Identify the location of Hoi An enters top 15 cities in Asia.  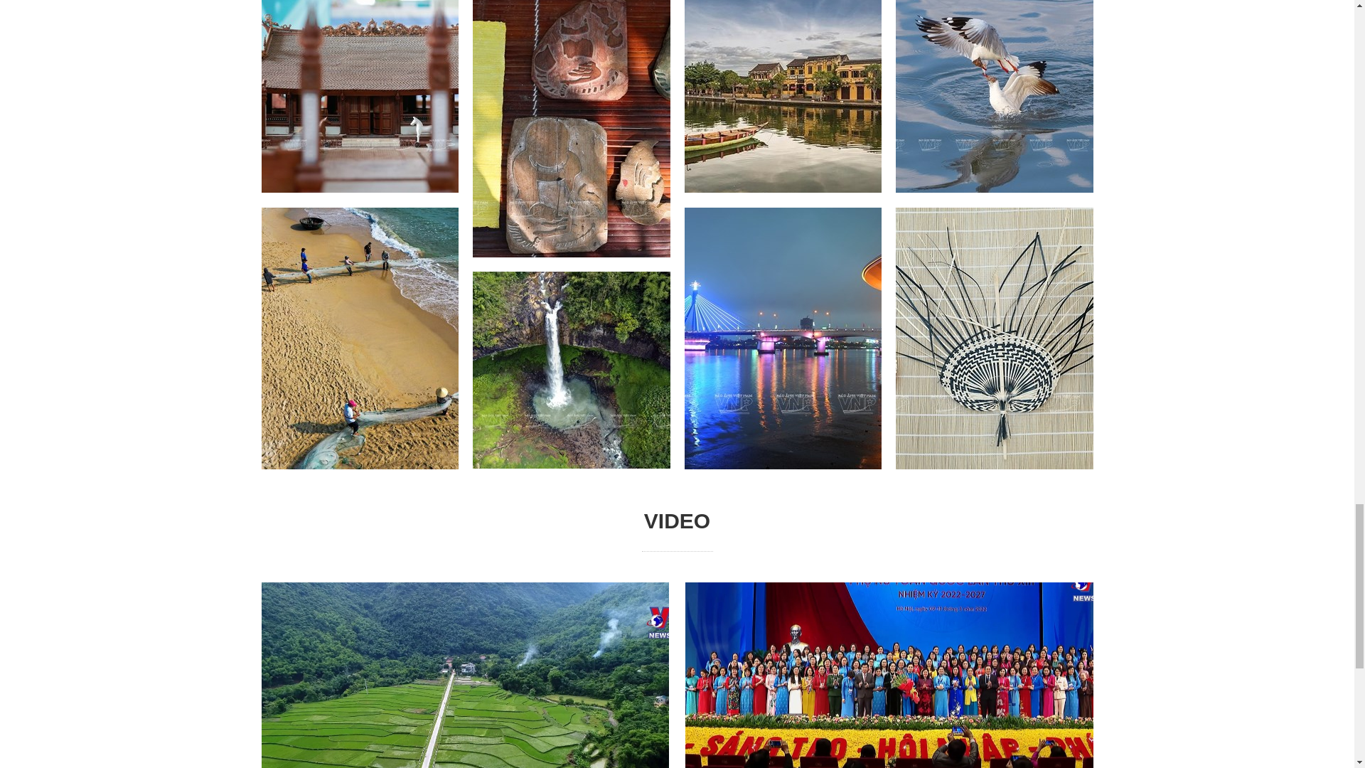
(782, 97).